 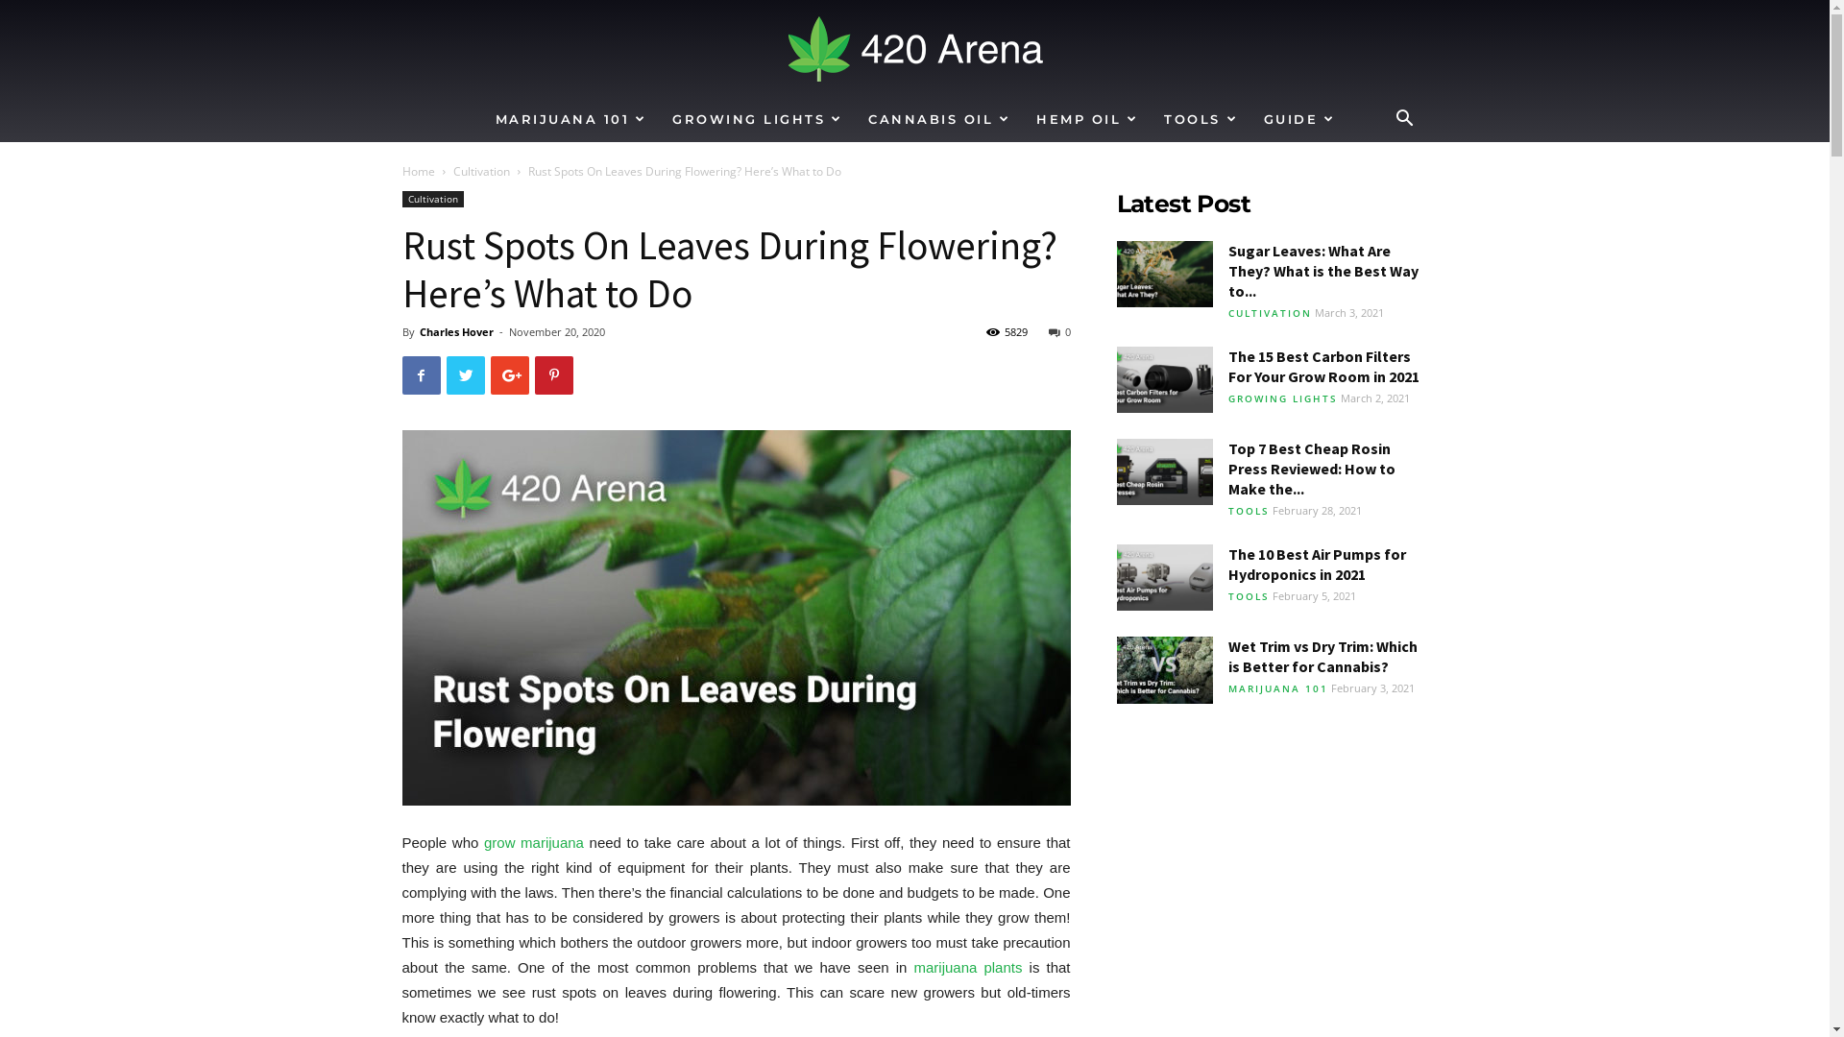 What do you see at coordinates (1164, 670) in the screenshot?
I see `Wet Trim vs Dry Trim: Which is Better for Cannabis?` at bounding box center [1164, 670].